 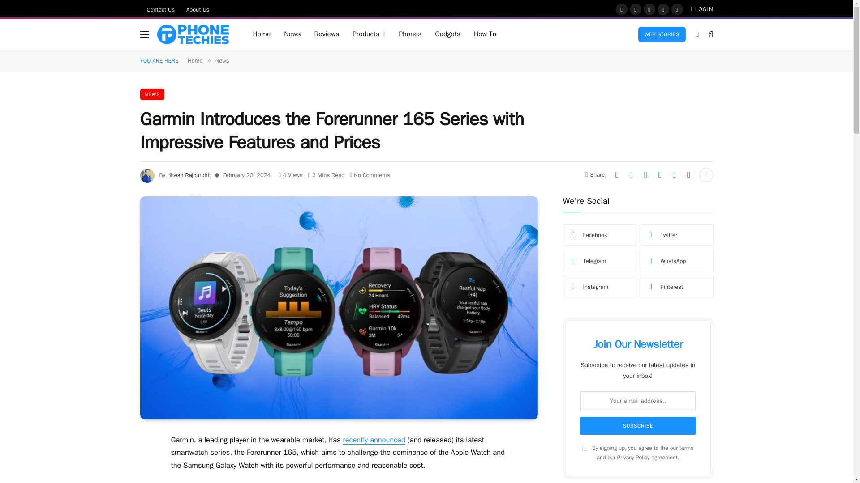 I want to click on 4 Article Views, so click(x=290, y=175).